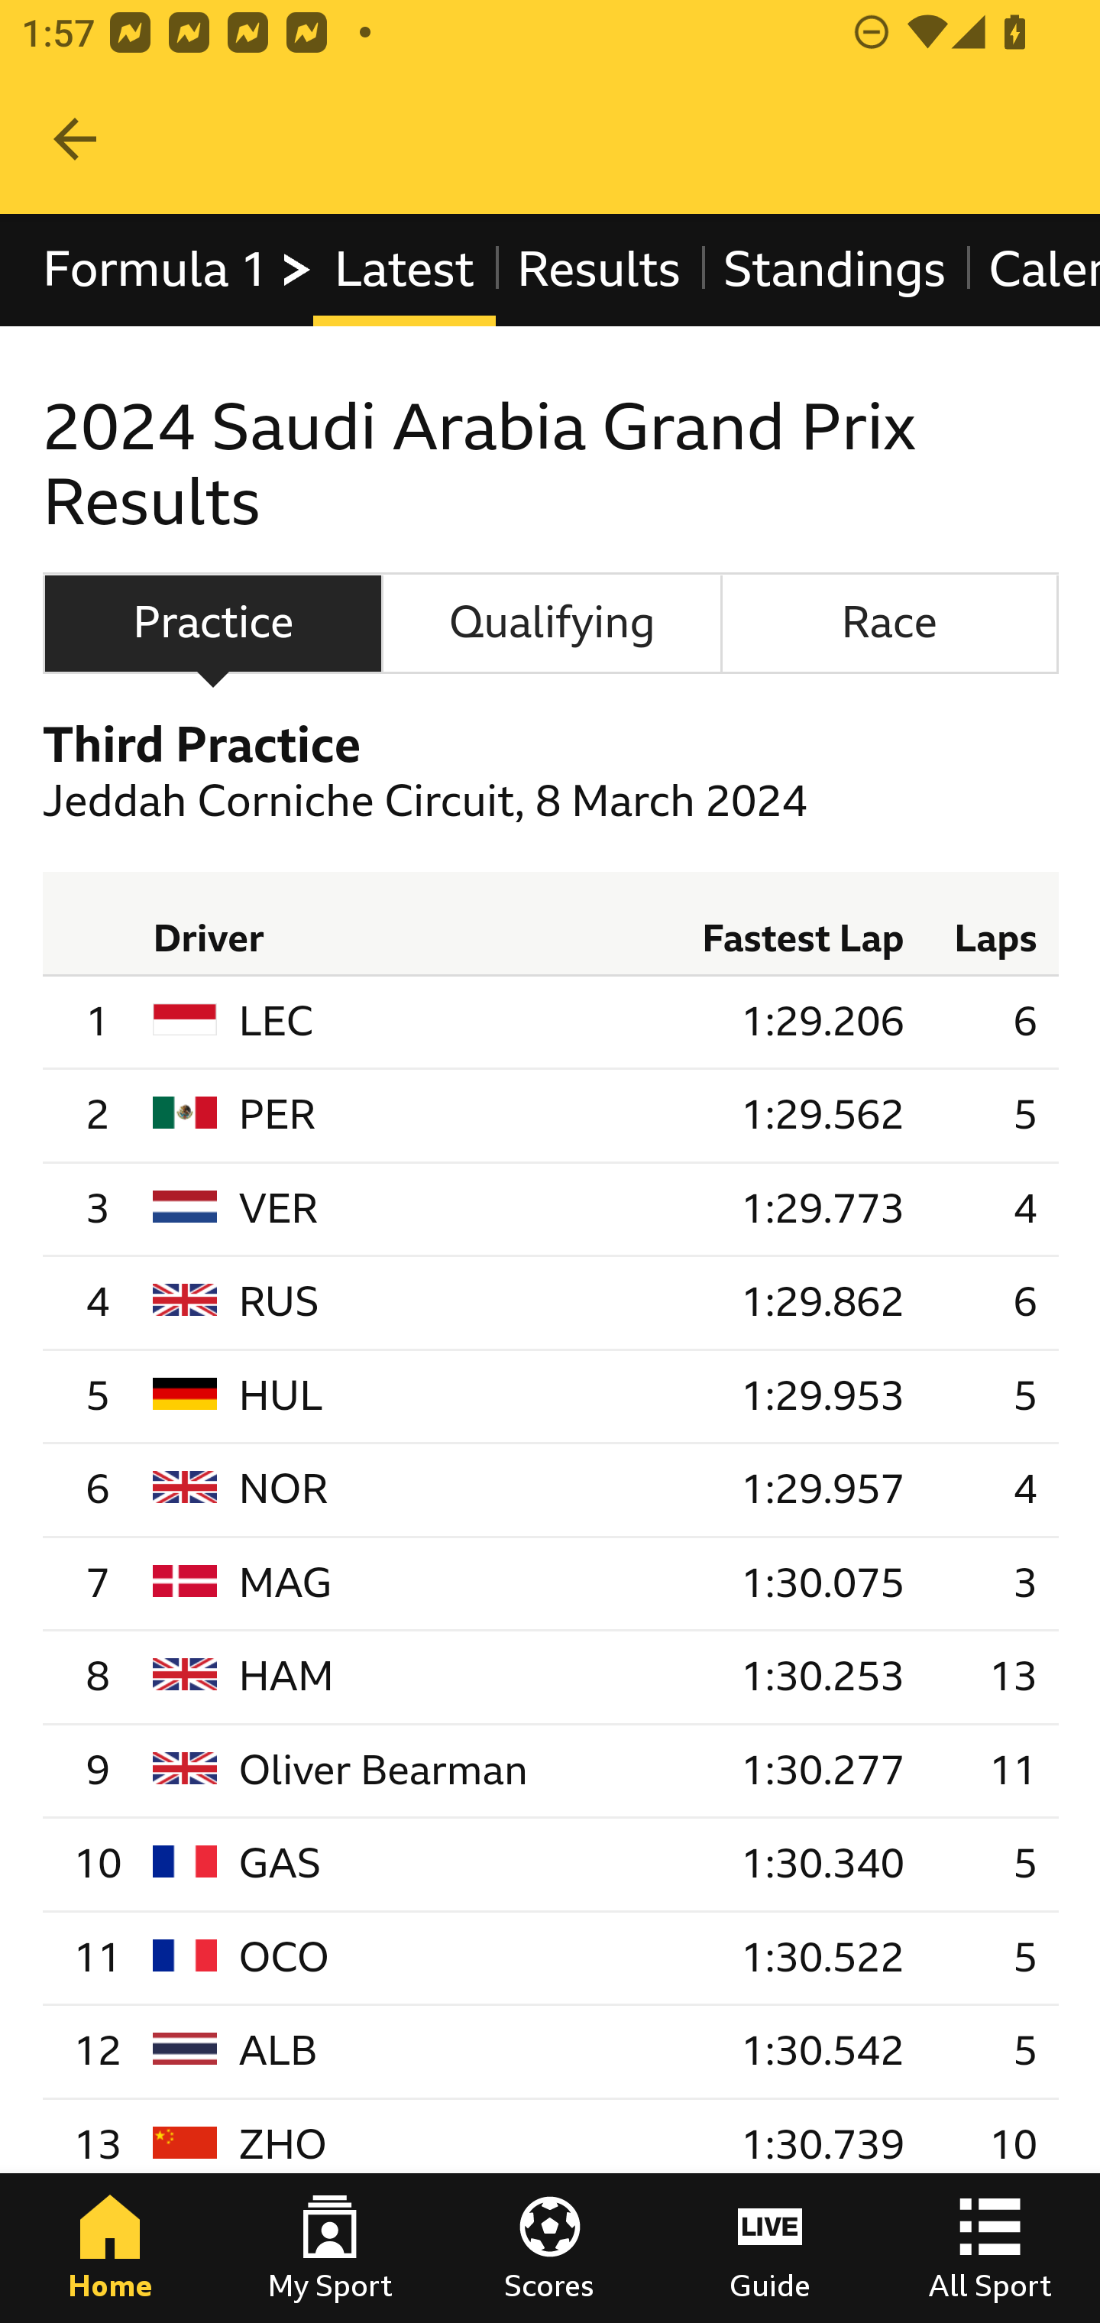  I want to click on Qualifying, so click(552, 622).